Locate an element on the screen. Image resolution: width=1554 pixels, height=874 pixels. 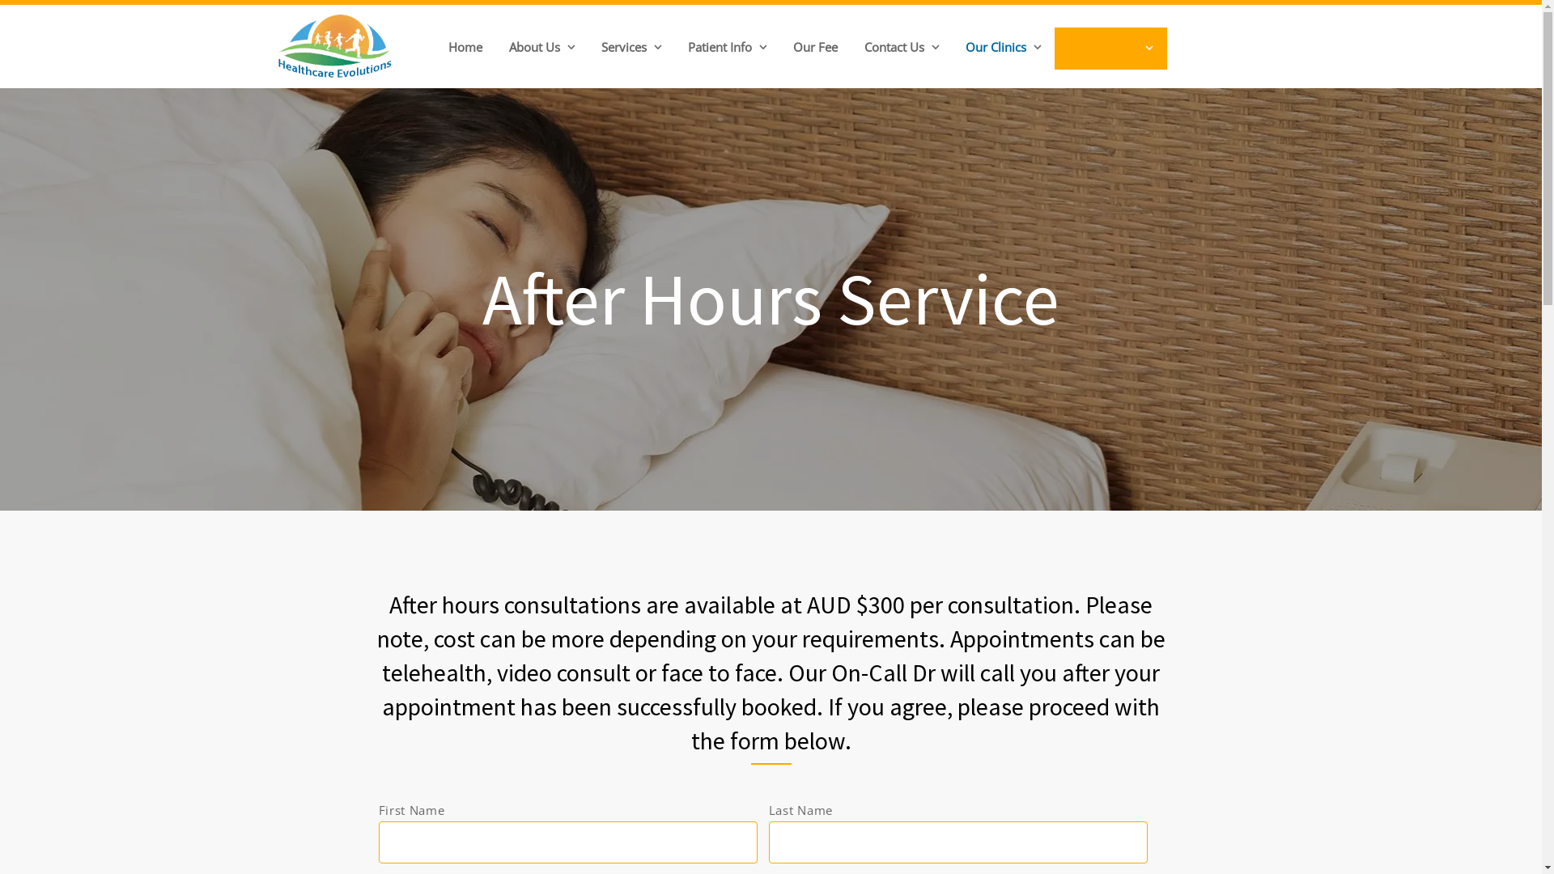
About Us is located at coordinates (541, 48).